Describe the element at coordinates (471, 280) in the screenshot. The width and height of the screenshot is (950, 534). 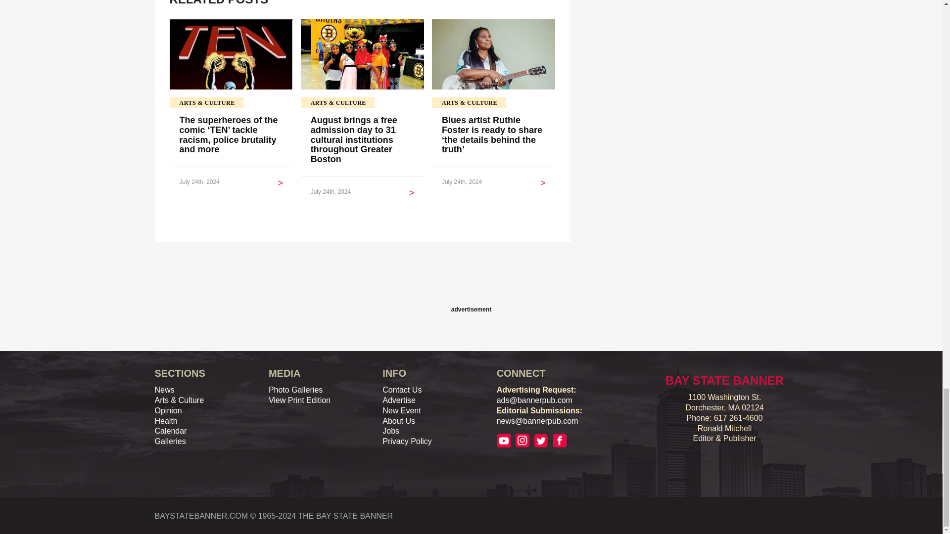
I see `3rd party ad content` at that location.